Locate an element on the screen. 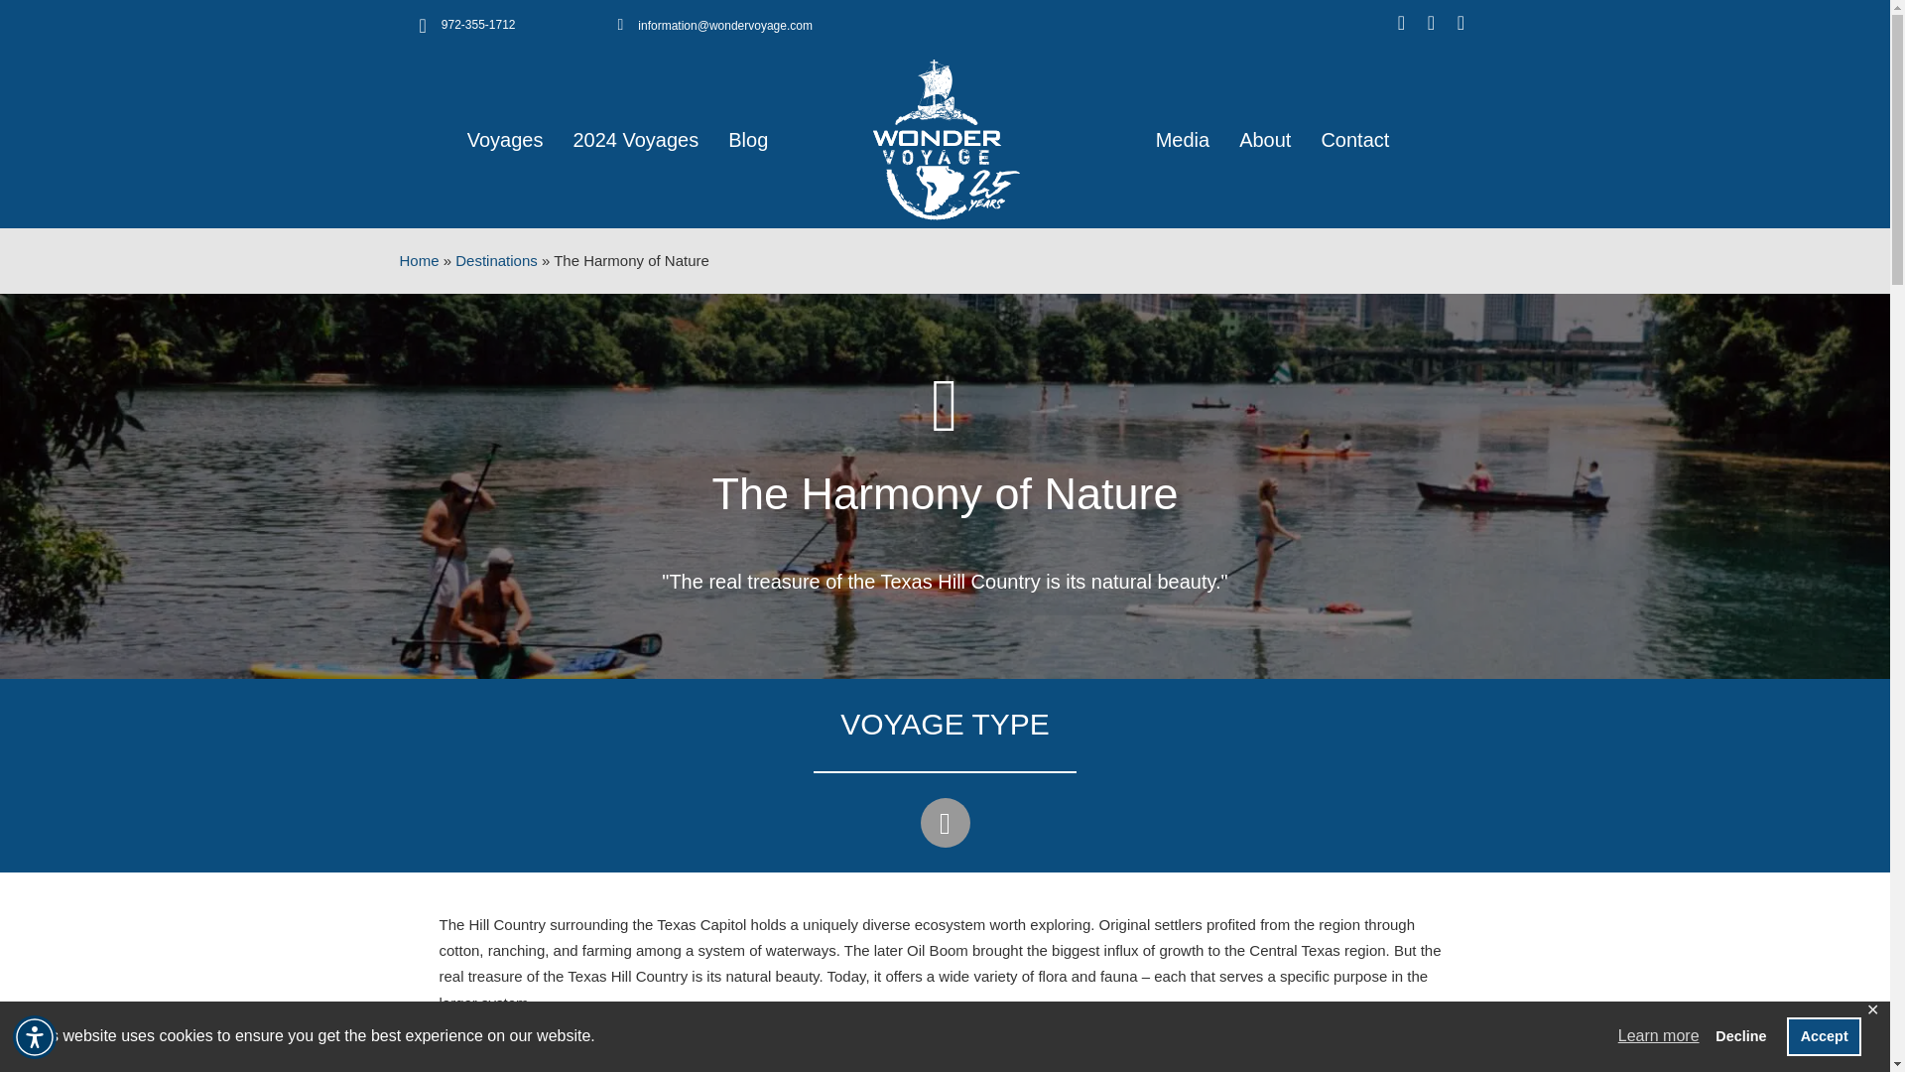 This screenshot has width=1905, height=1072. 972-355-1712 is located at coordinates (478, 25).